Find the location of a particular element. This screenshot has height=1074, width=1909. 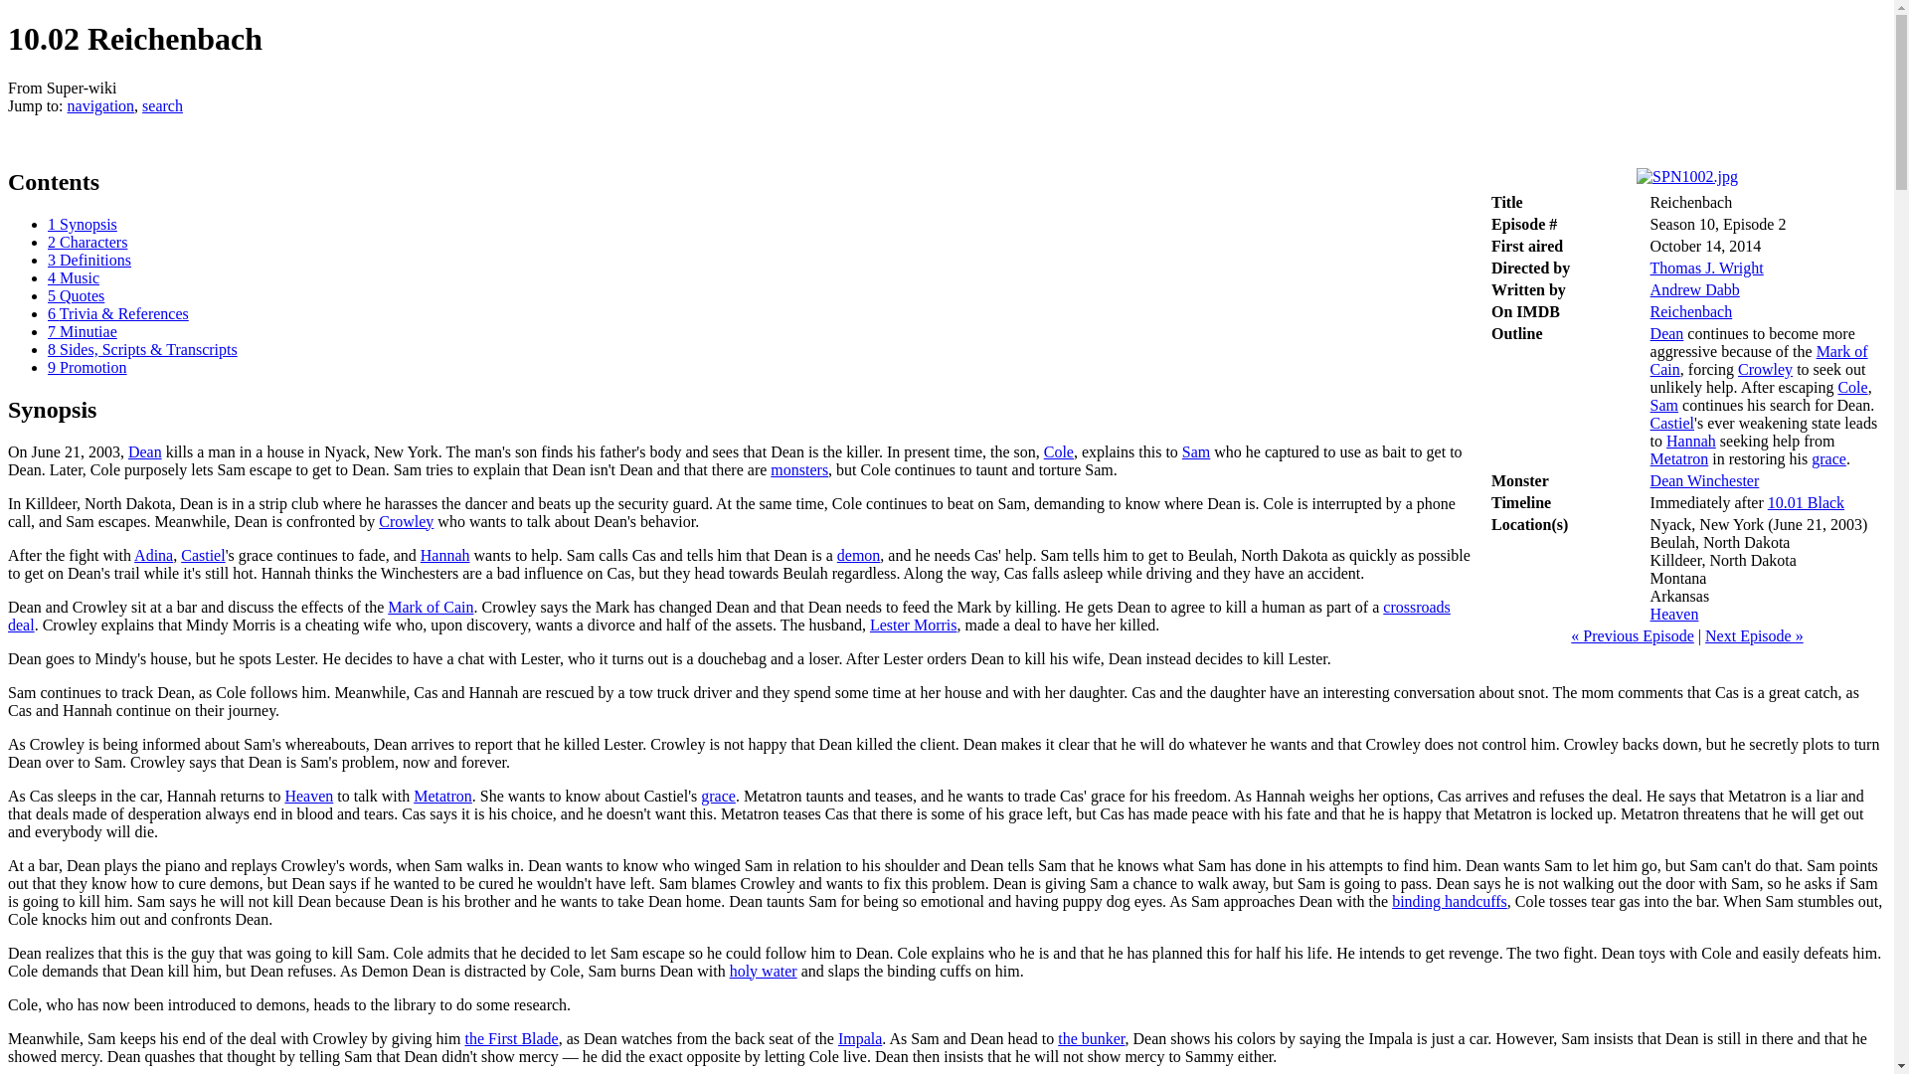

Mark of Cain is located at coordinates (1760, 360).